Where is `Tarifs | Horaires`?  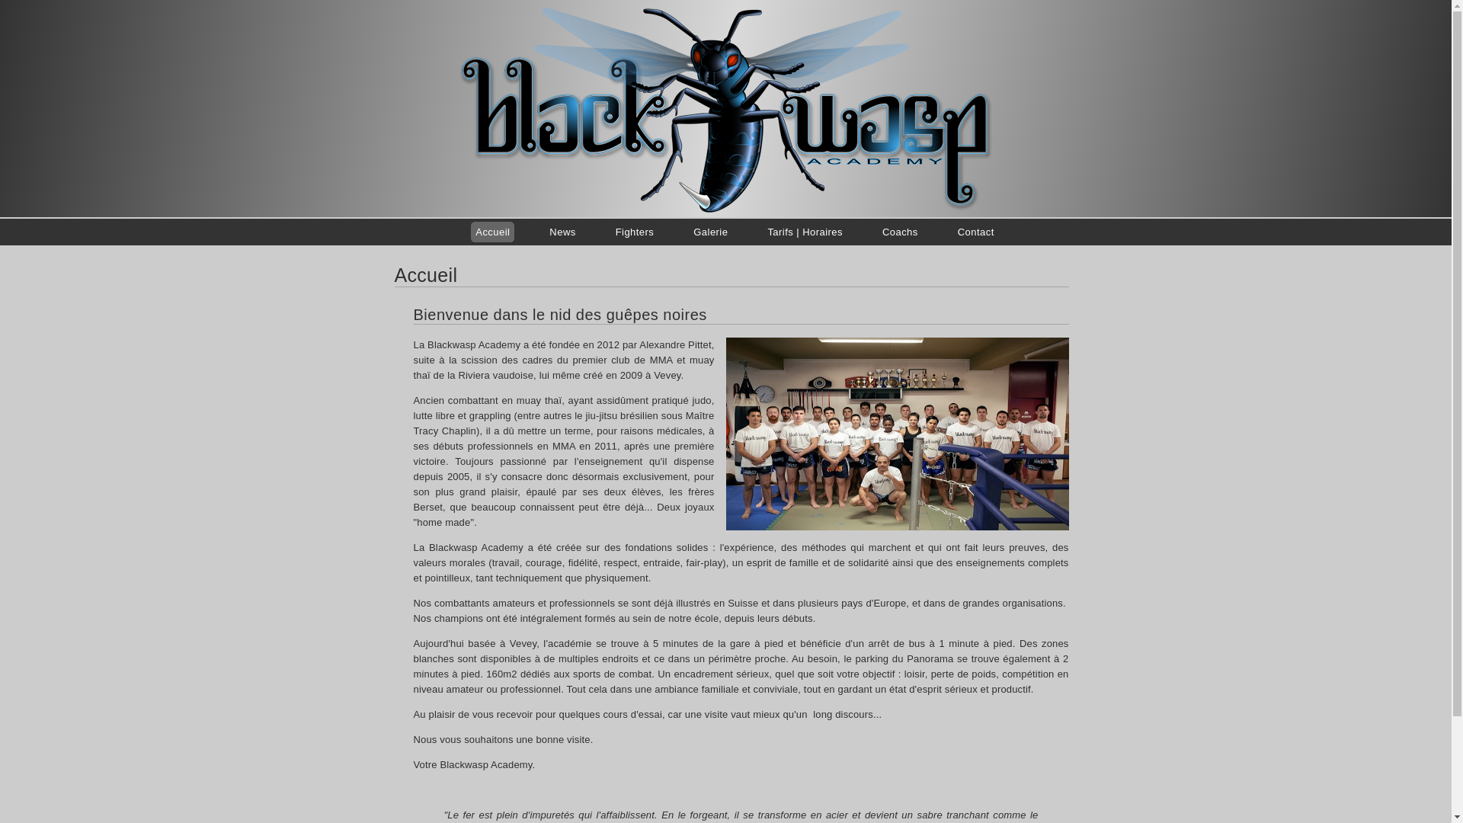 Tarifs | Horaires is located at coordinates (805, 232).